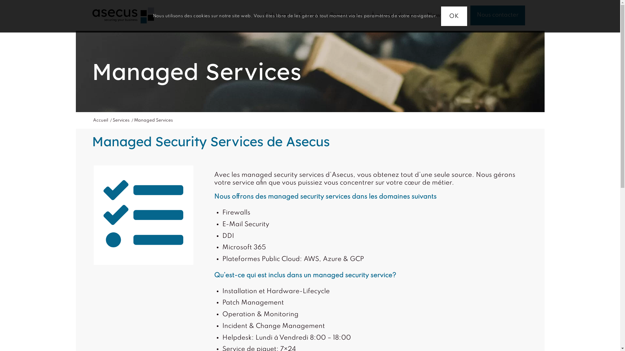 The image size is (625, 351). I want to click on Solutions, so click(277, 15).